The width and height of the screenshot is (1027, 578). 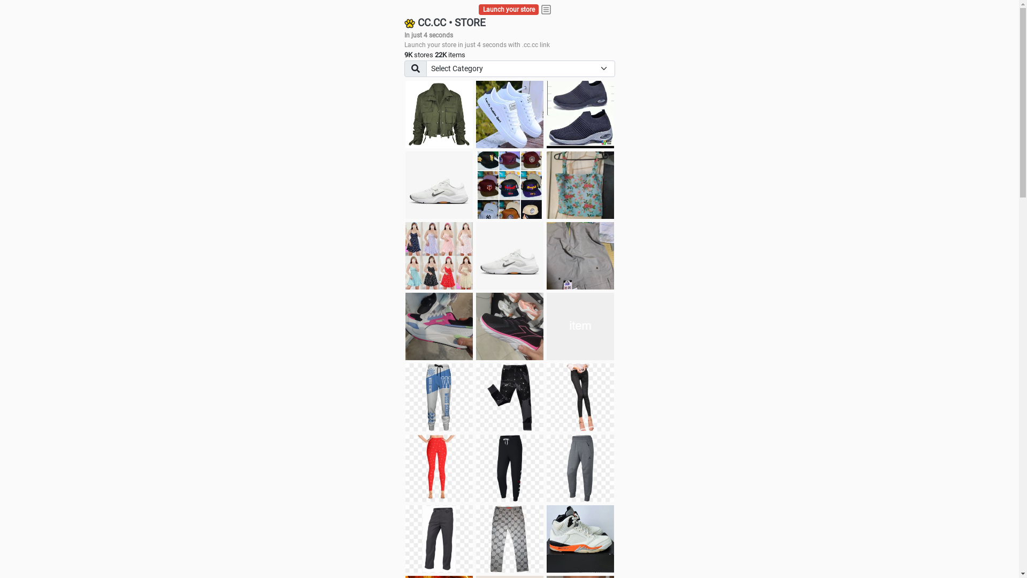 What do you see at coordinates (439, 326) in the screenshot?
I see `Zapatillas pumas` at bounding box center [439, 326].